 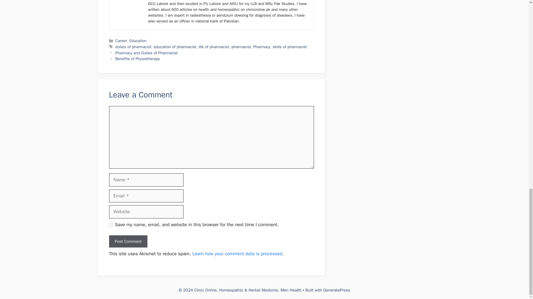 I want to click on duties of pharmacist, so click(x=133, y=47).